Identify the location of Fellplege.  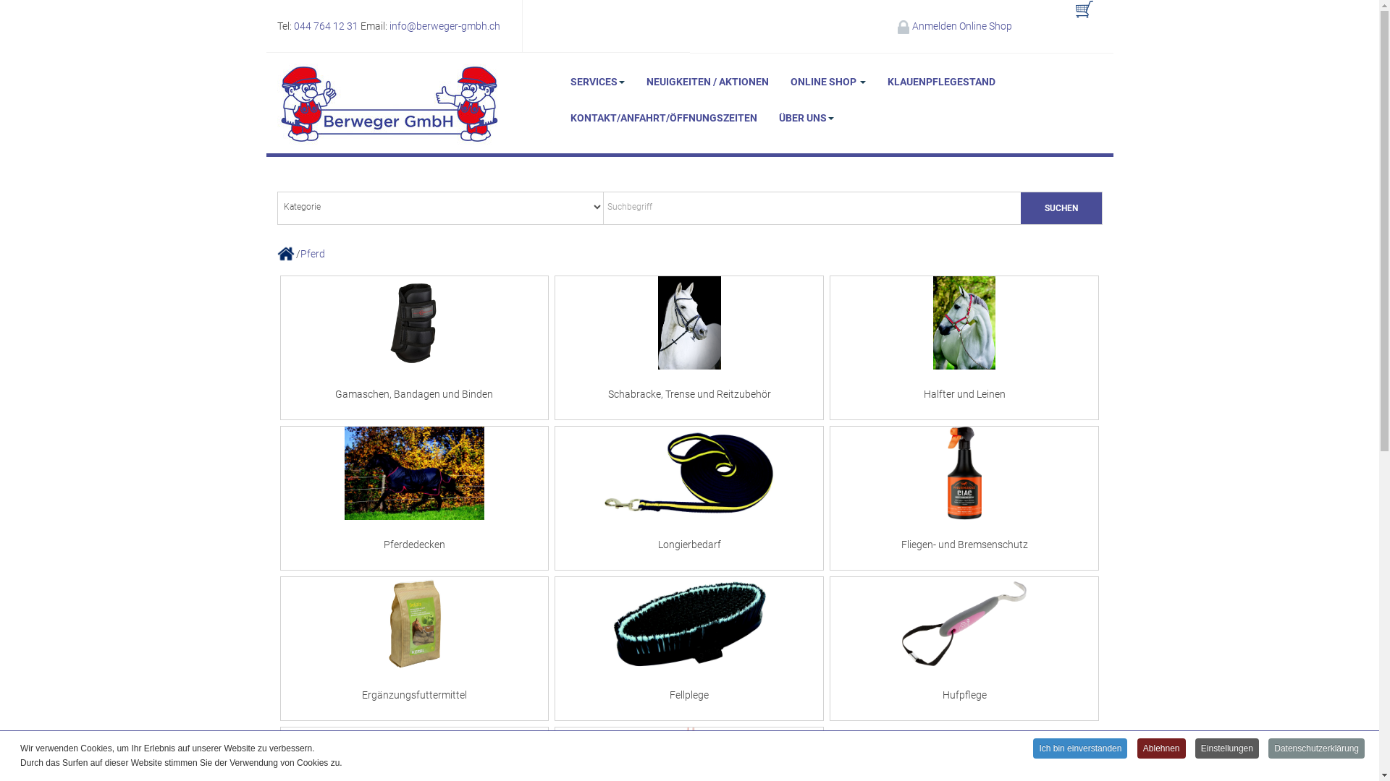
(689, 649).